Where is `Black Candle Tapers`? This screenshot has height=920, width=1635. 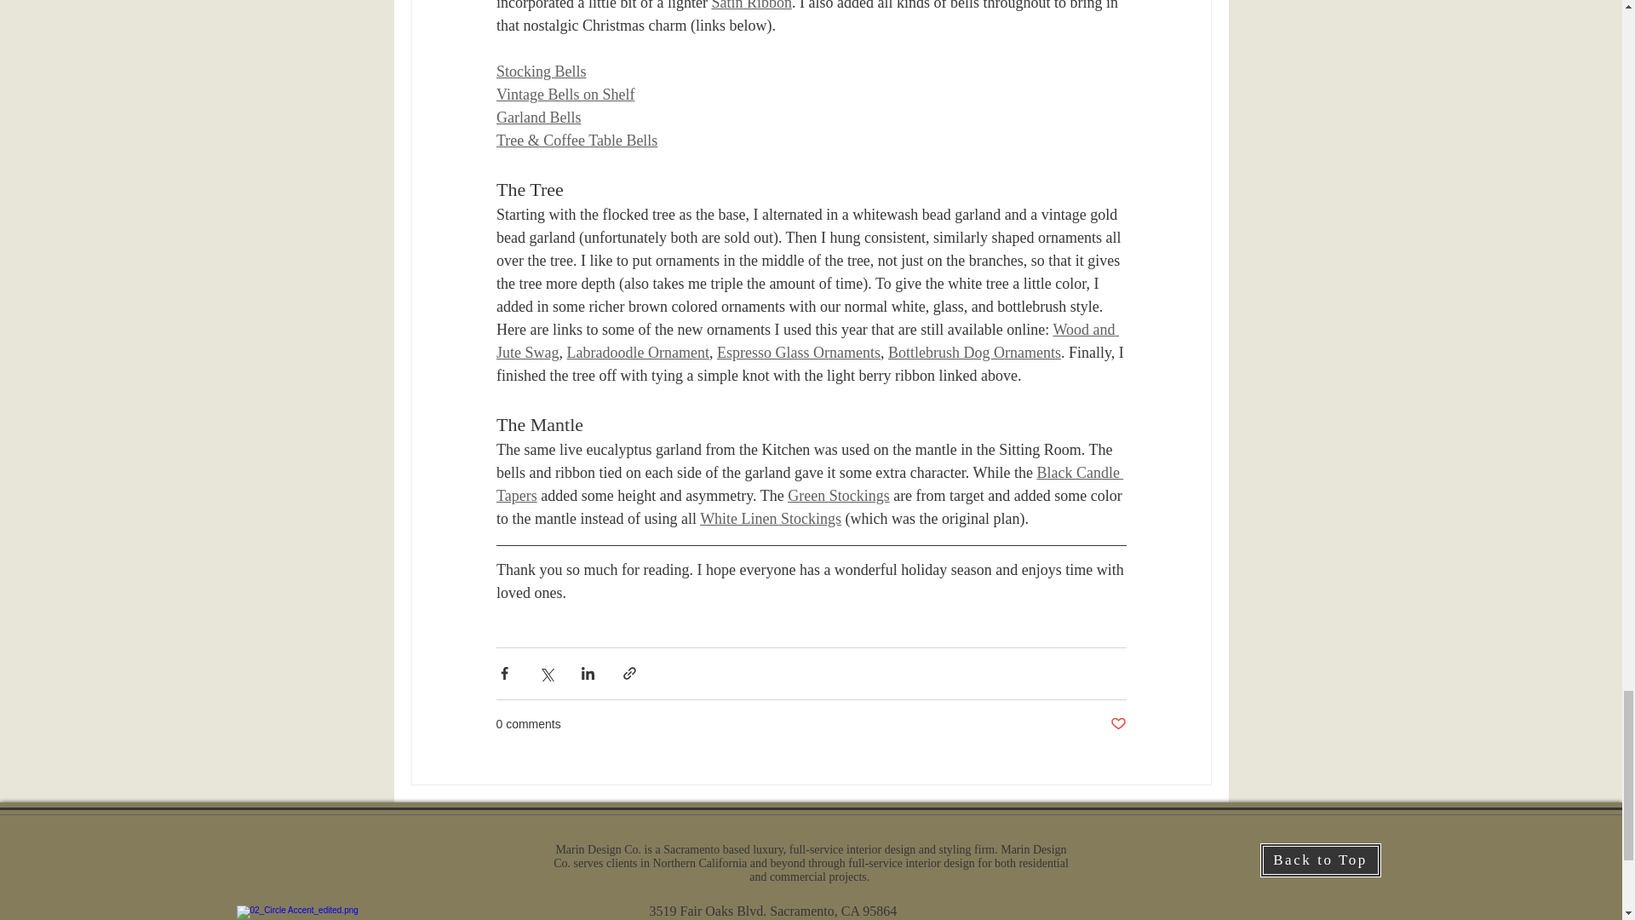 Black Candle Tapers is located at coordinates (808, 484).